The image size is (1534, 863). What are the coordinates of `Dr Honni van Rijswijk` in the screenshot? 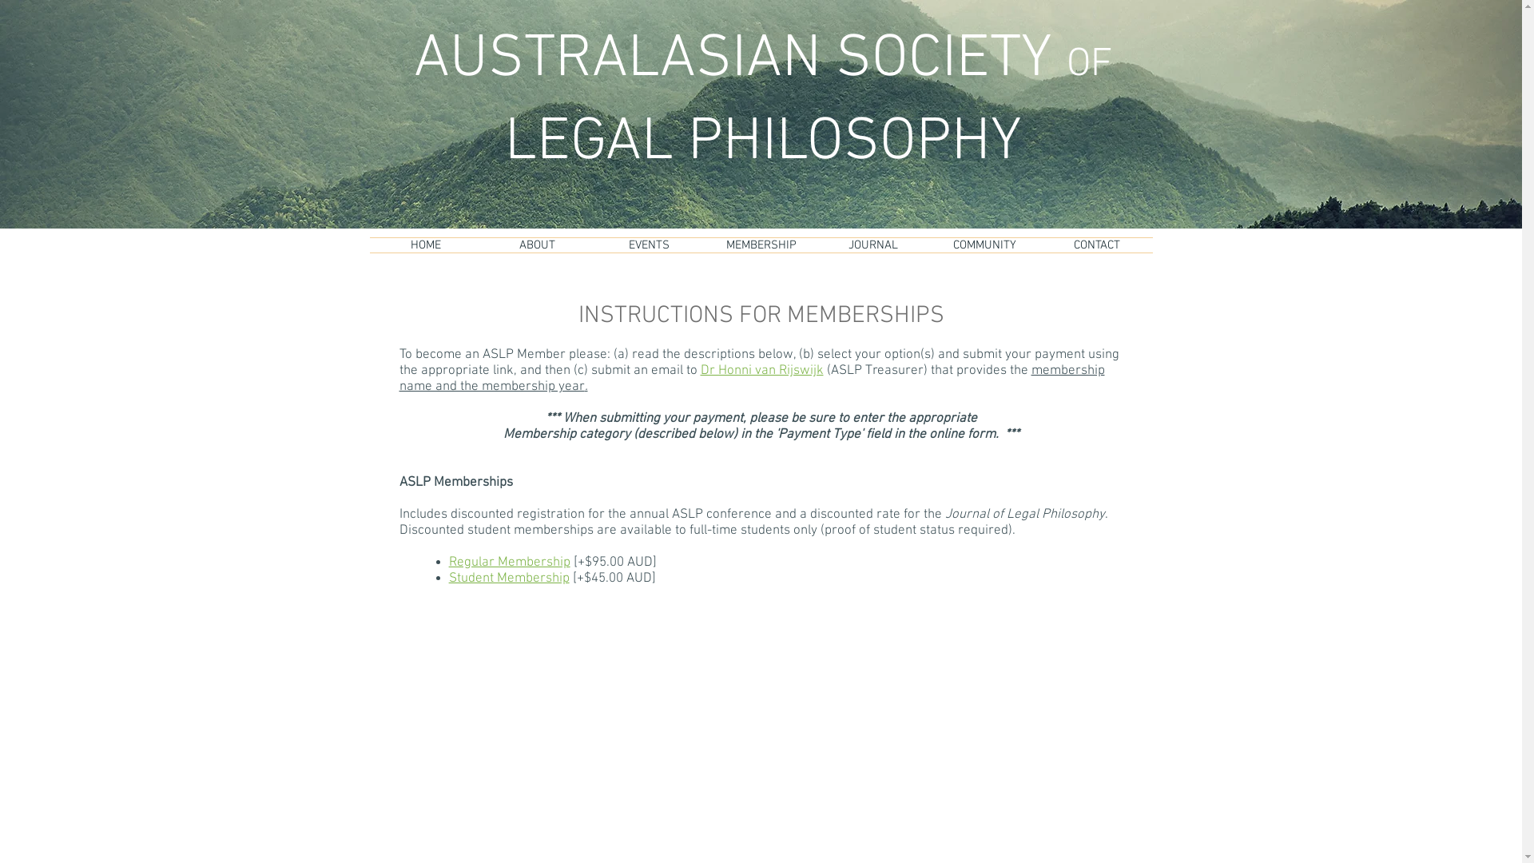 It's located at (761, 371).